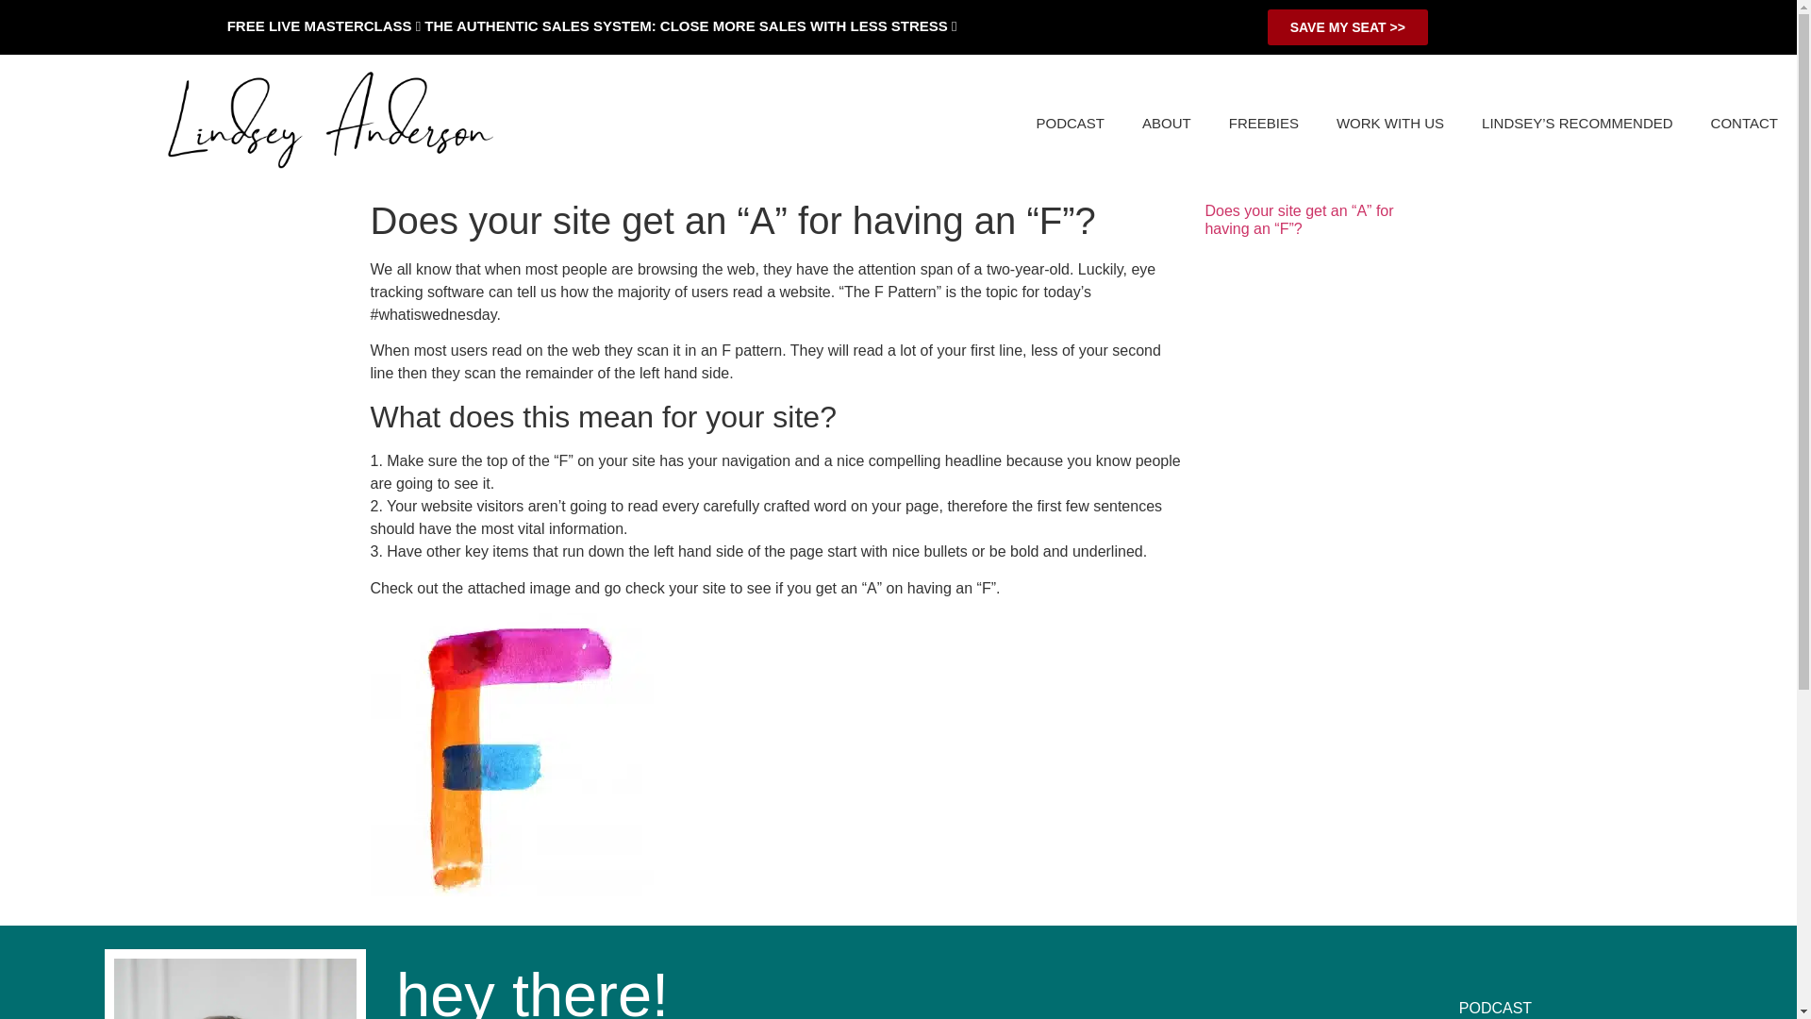 Image resolution: width=1811 pixels, height=1019 pixels. I want to click on FREEBIES, so click(1264, 124).